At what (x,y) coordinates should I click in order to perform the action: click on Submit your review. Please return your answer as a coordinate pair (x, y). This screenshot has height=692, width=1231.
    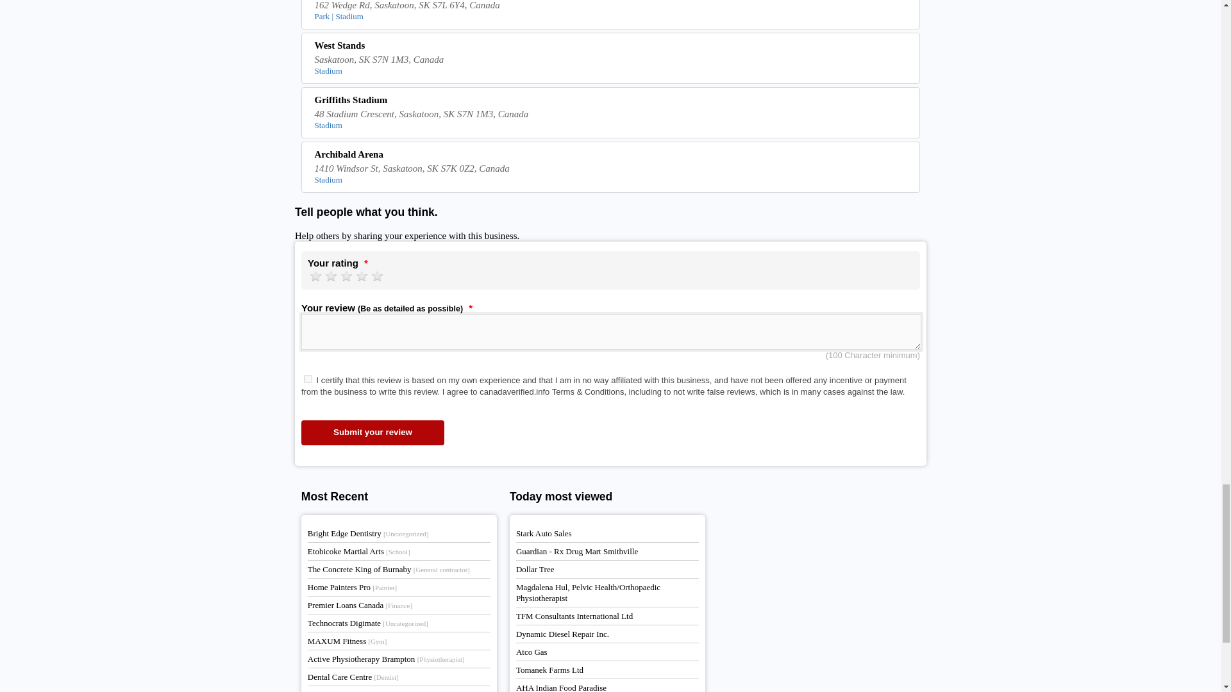
    Looking at the image, I should click on (373, 432).